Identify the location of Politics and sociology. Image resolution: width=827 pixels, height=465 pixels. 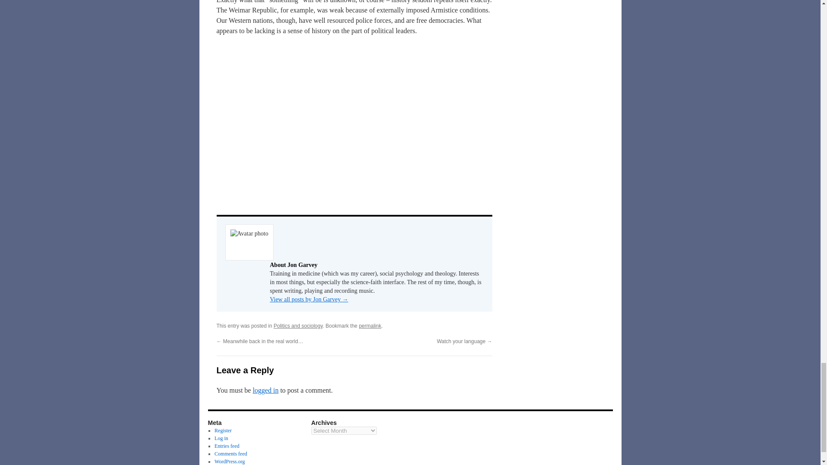
(298, 325).